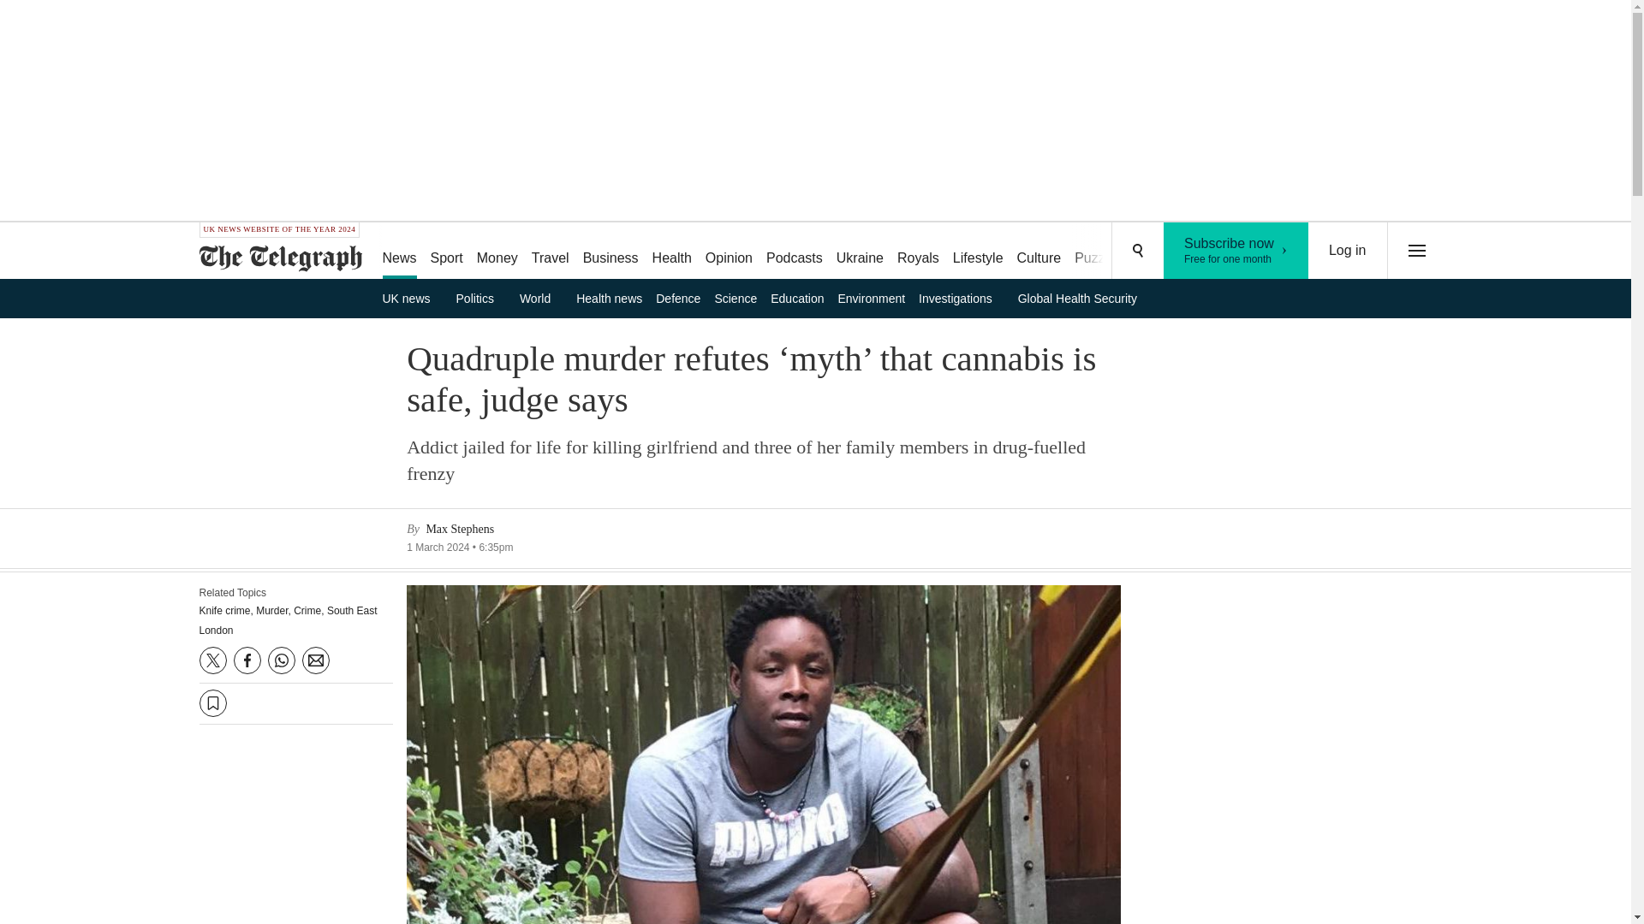  Describe the element at coordinates (672, 252) in the screenshot. I see `Health` at that location.